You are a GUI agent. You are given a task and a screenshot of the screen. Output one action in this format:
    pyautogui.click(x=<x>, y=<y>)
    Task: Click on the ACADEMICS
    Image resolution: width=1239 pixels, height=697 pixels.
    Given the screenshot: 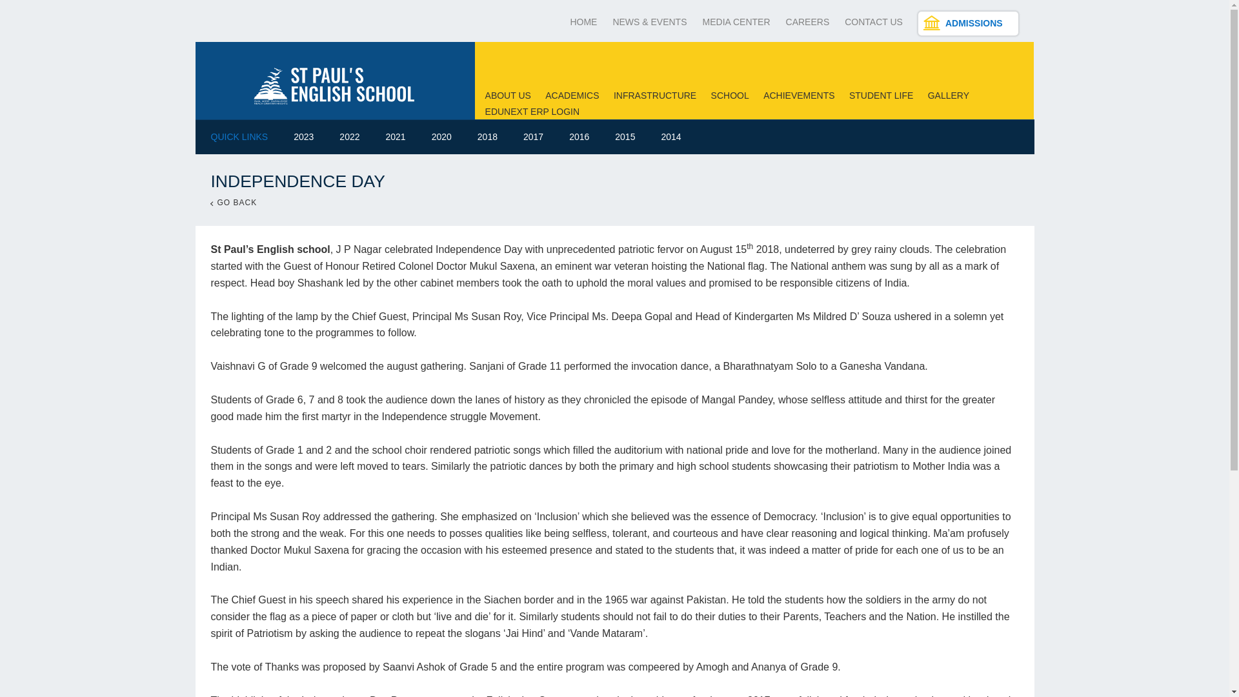 What is the action you would take?
    pyautogui.click(x=572, y=96)
    